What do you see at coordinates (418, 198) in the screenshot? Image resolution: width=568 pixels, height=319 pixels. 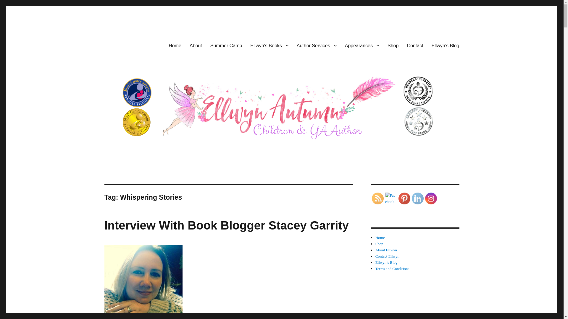 I see `LinkedIn` at bounding box center [418, 198].